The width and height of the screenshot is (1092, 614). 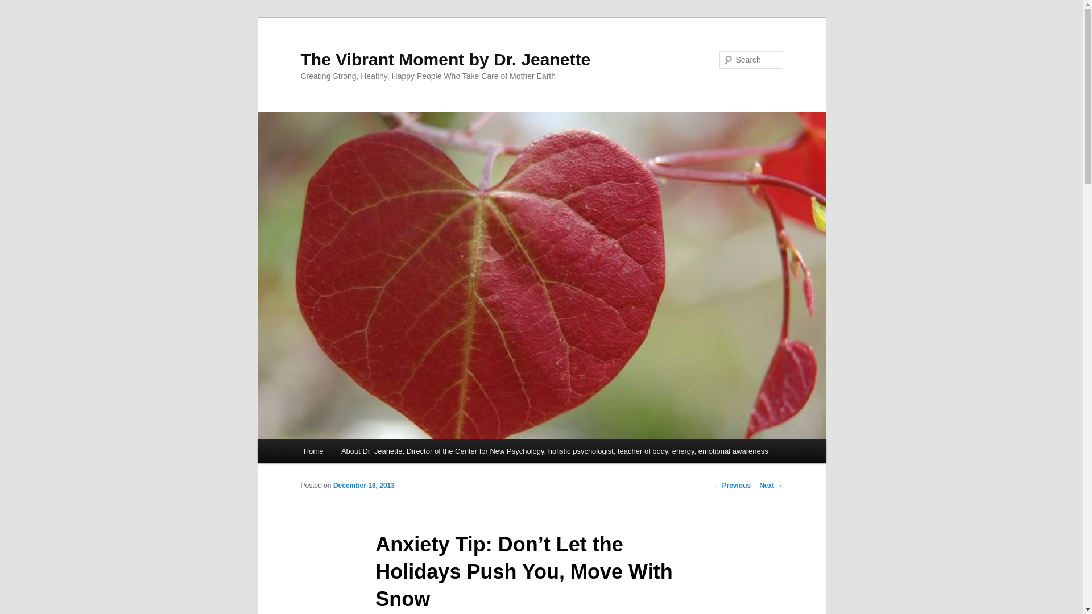 What do you see at coordinates (313, 451) in the screenshot?
I see `Home` at bounding box center [313, 451].